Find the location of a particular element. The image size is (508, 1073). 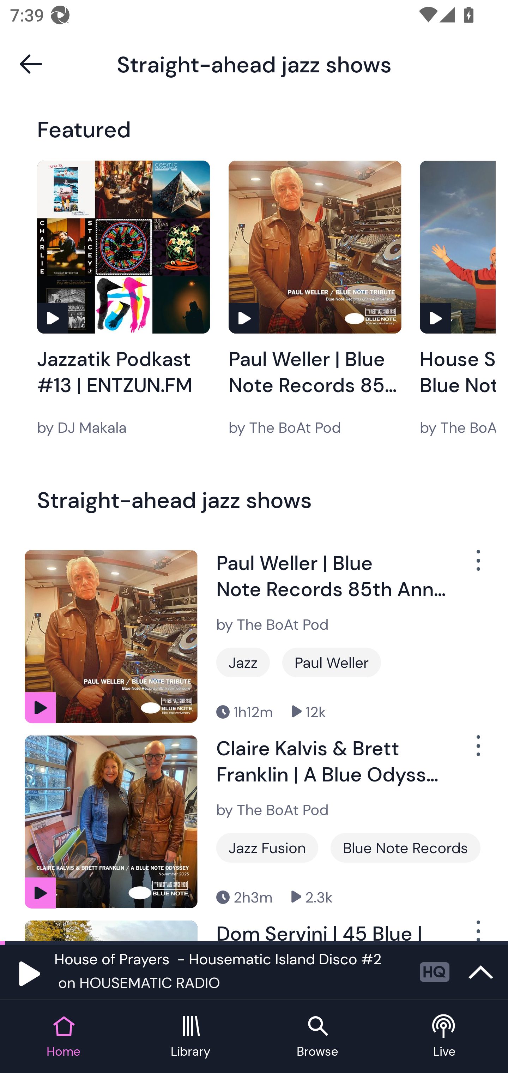

Jazz is located at coordinates (243, 663).